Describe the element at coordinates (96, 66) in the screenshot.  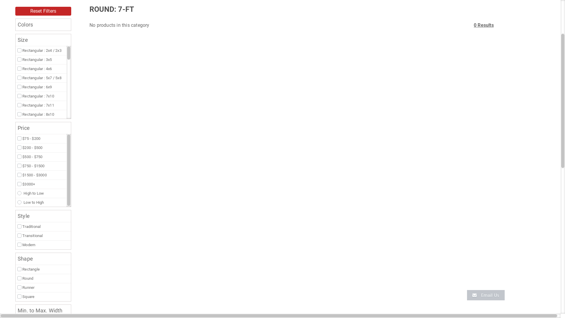
I see `Colors` at that location.